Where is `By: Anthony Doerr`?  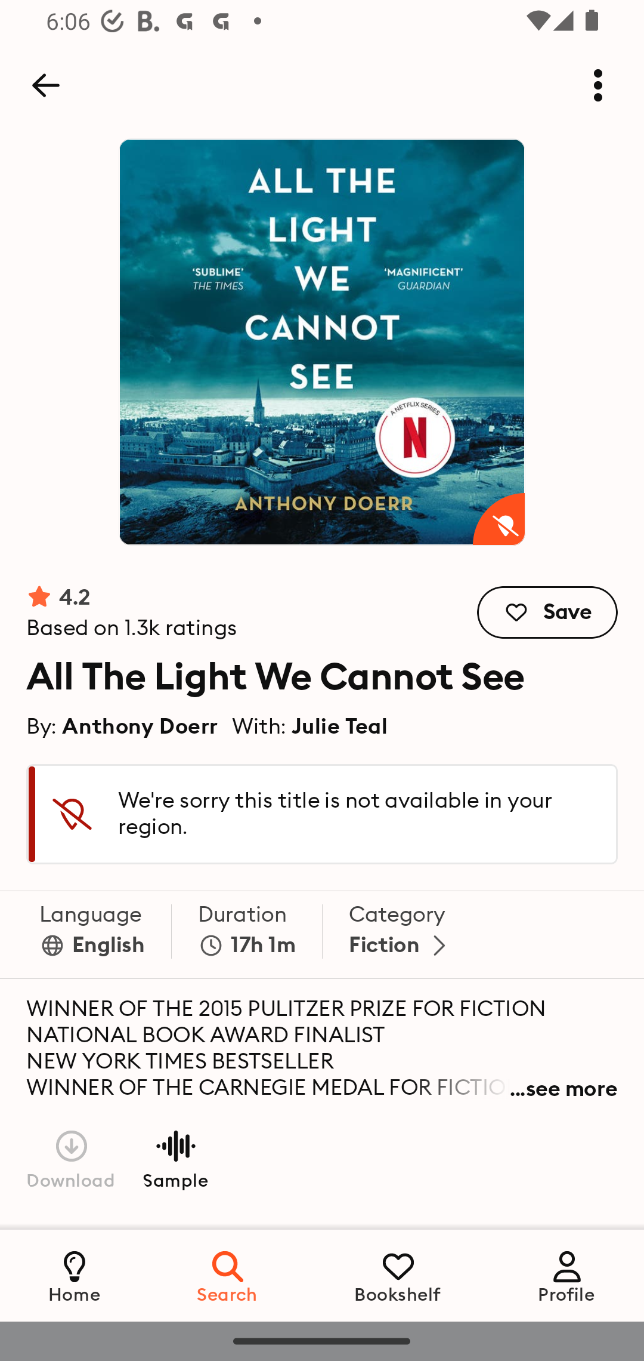 By: Anthony Doerr is located at coordinates (123, 725).